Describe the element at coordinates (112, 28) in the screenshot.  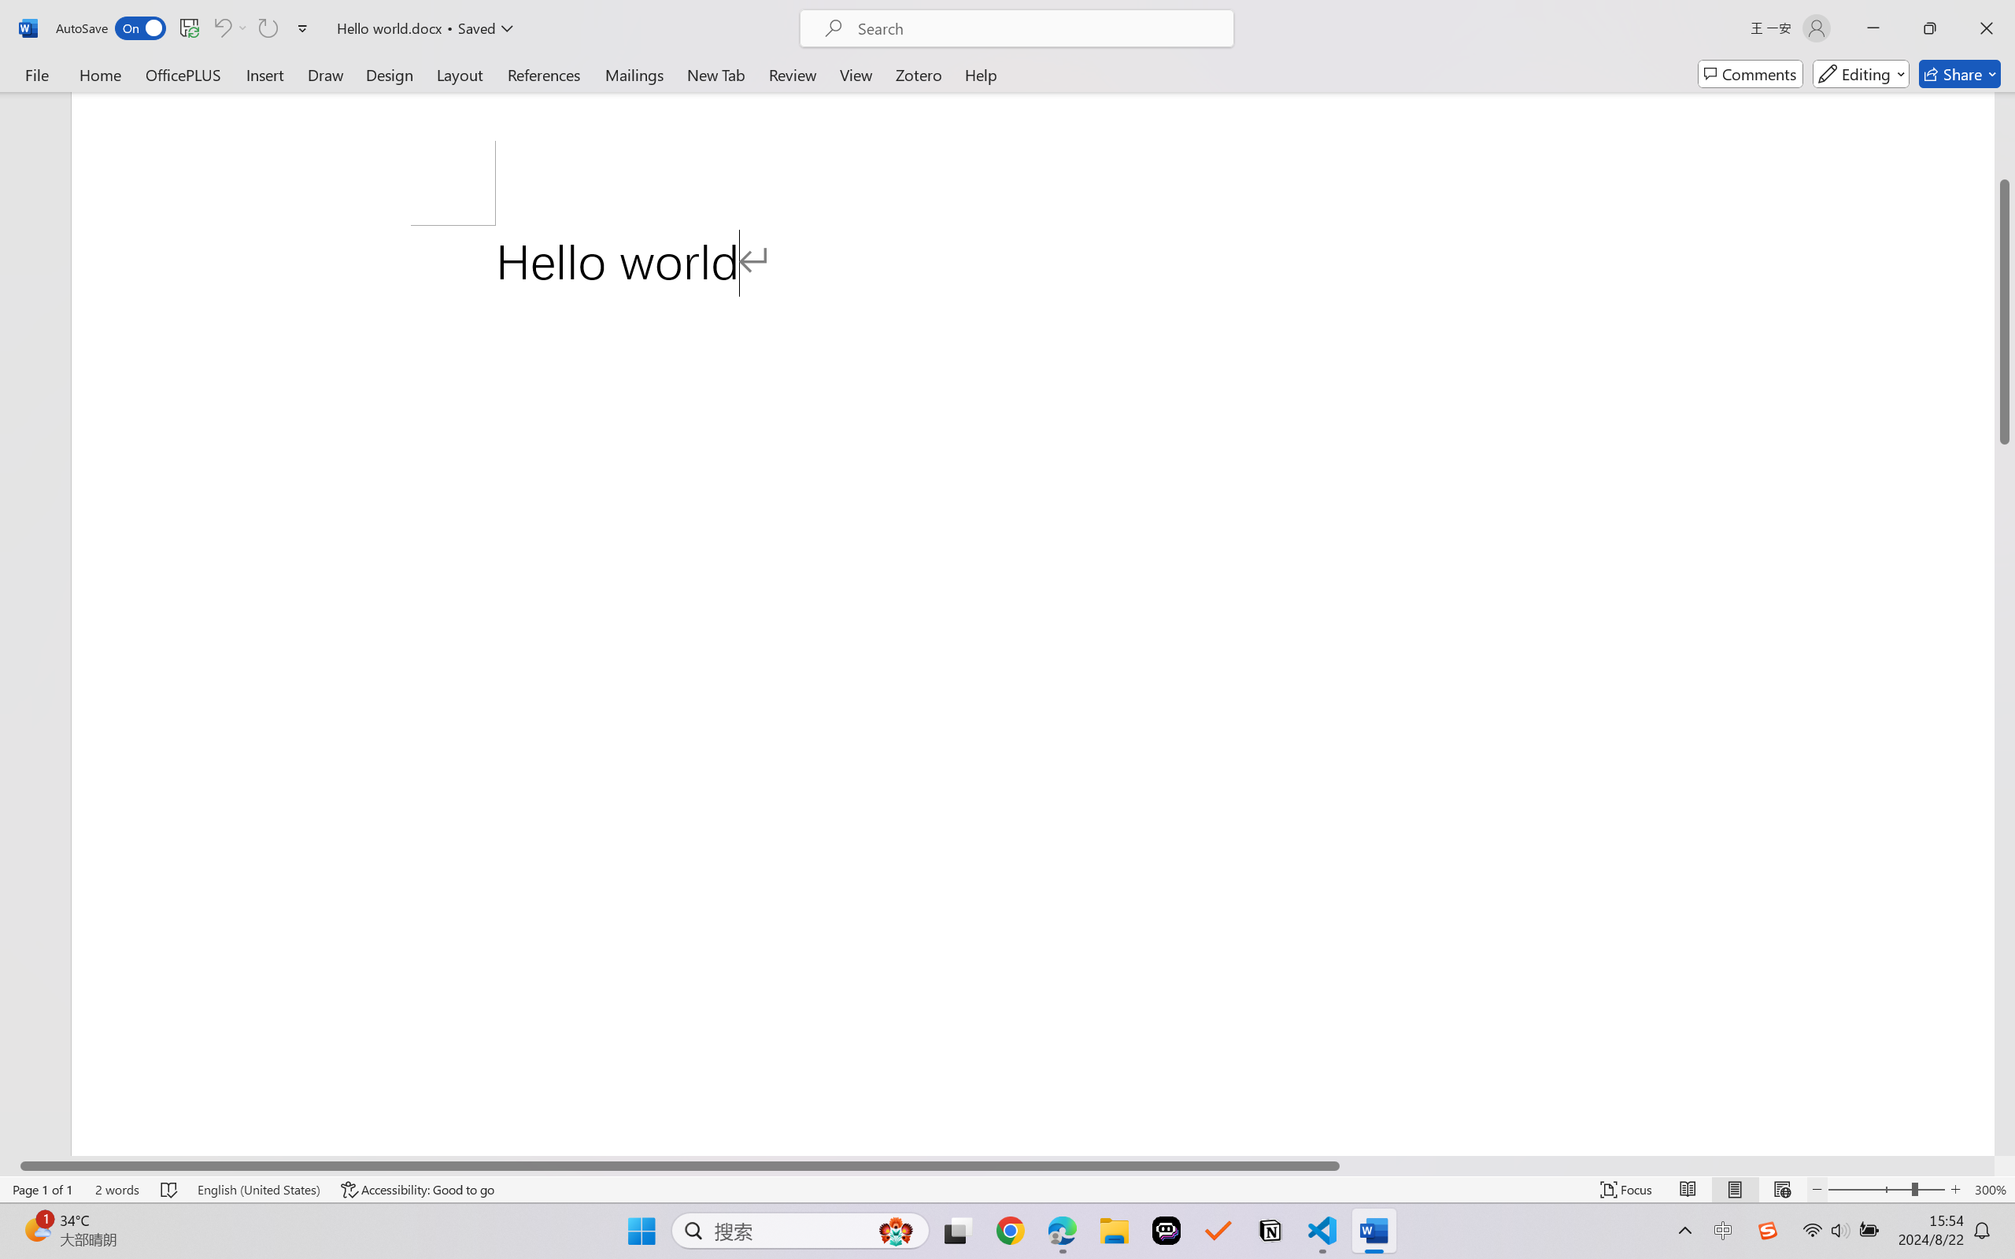
I see `AutoSave` at that location.